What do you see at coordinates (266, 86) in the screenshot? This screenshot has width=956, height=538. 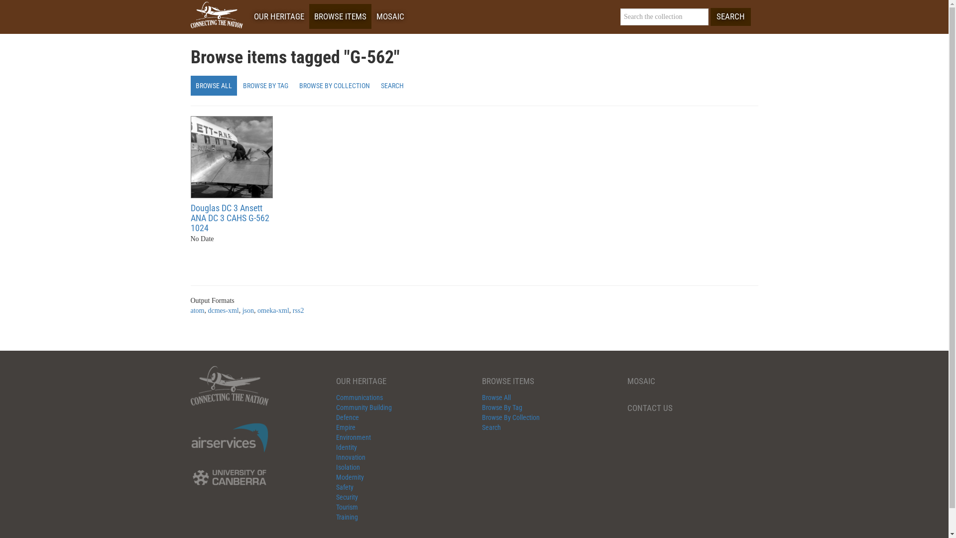 I see `BROWSE BY TAG` at bounding box center [266, 86].